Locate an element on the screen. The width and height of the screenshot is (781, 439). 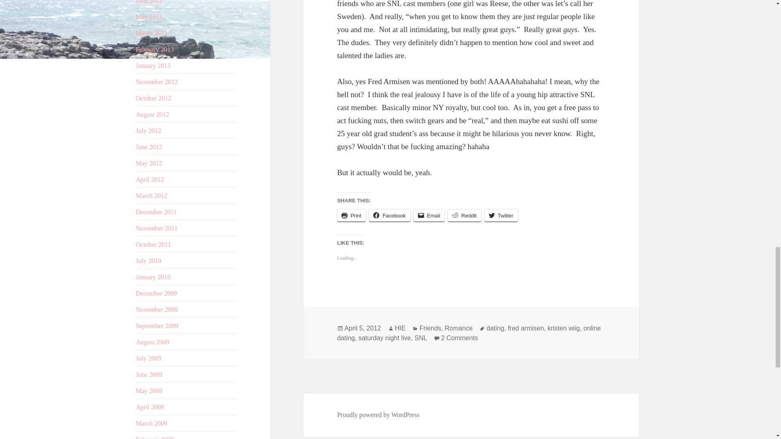
October 2012 is located at coordinates (154, 98).